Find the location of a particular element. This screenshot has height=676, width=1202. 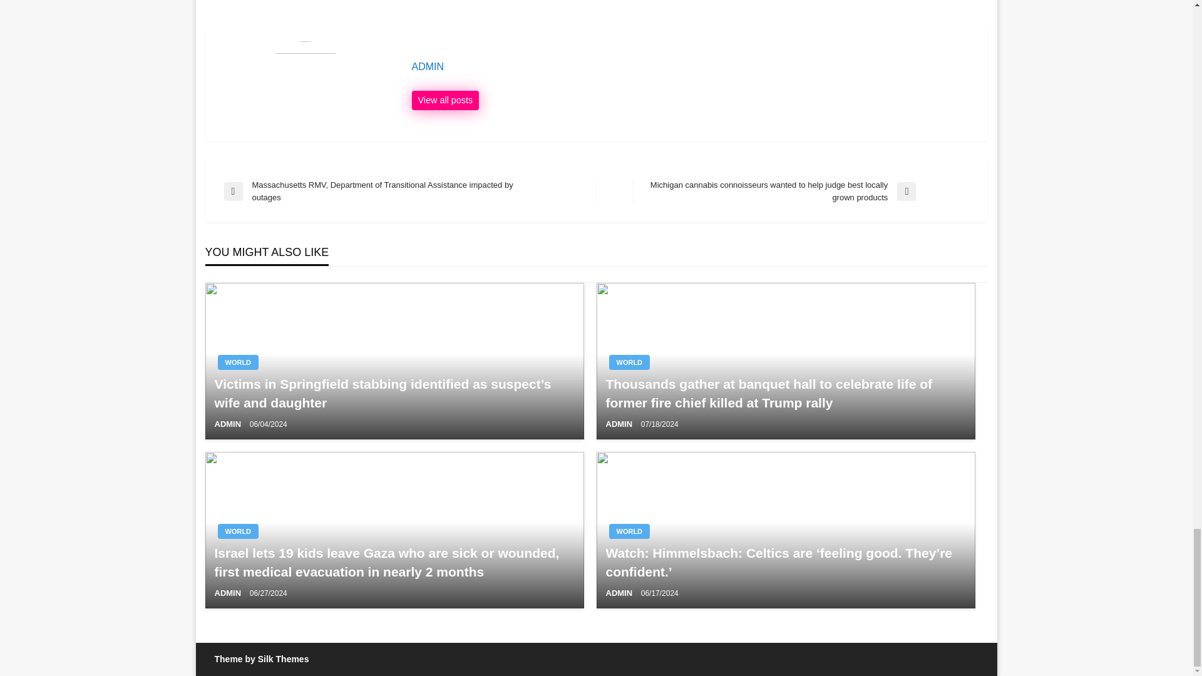

ADMIN is located at coordinates (694, 66).